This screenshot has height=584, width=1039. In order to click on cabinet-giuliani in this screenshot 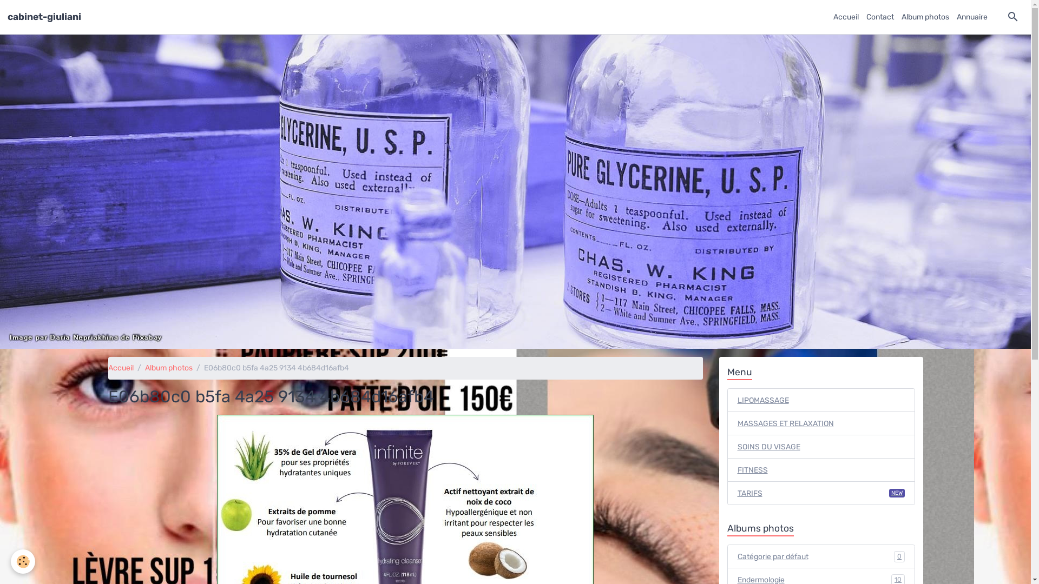, I will do `click(44, 17)`.